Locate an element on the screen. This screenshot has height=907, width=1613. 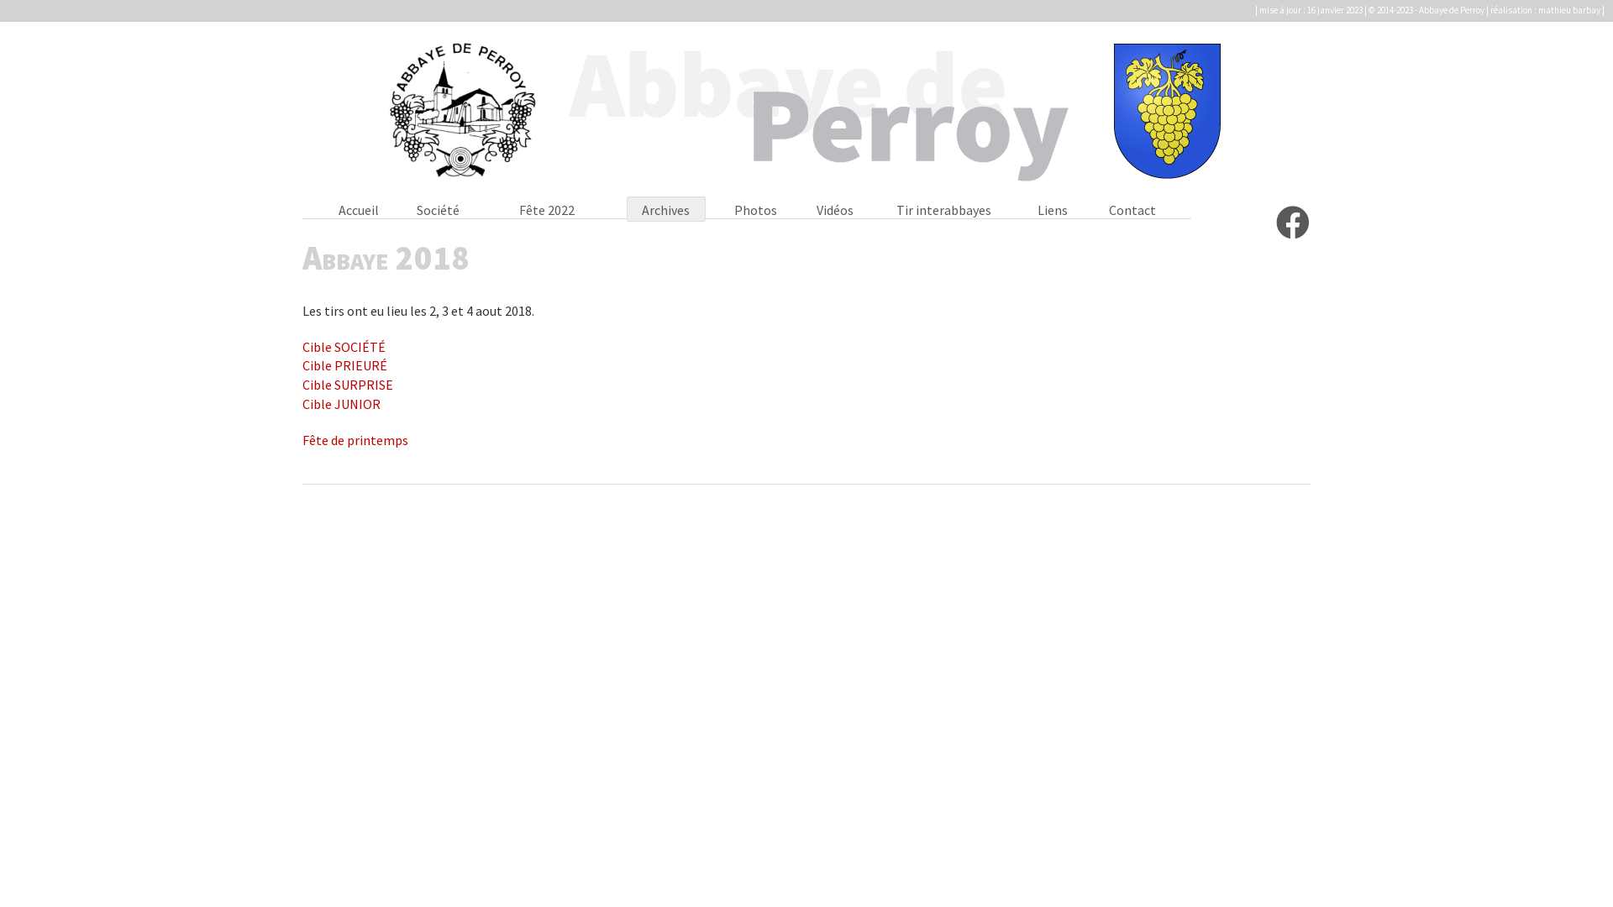
Archives is located at coordinates (665, 210).